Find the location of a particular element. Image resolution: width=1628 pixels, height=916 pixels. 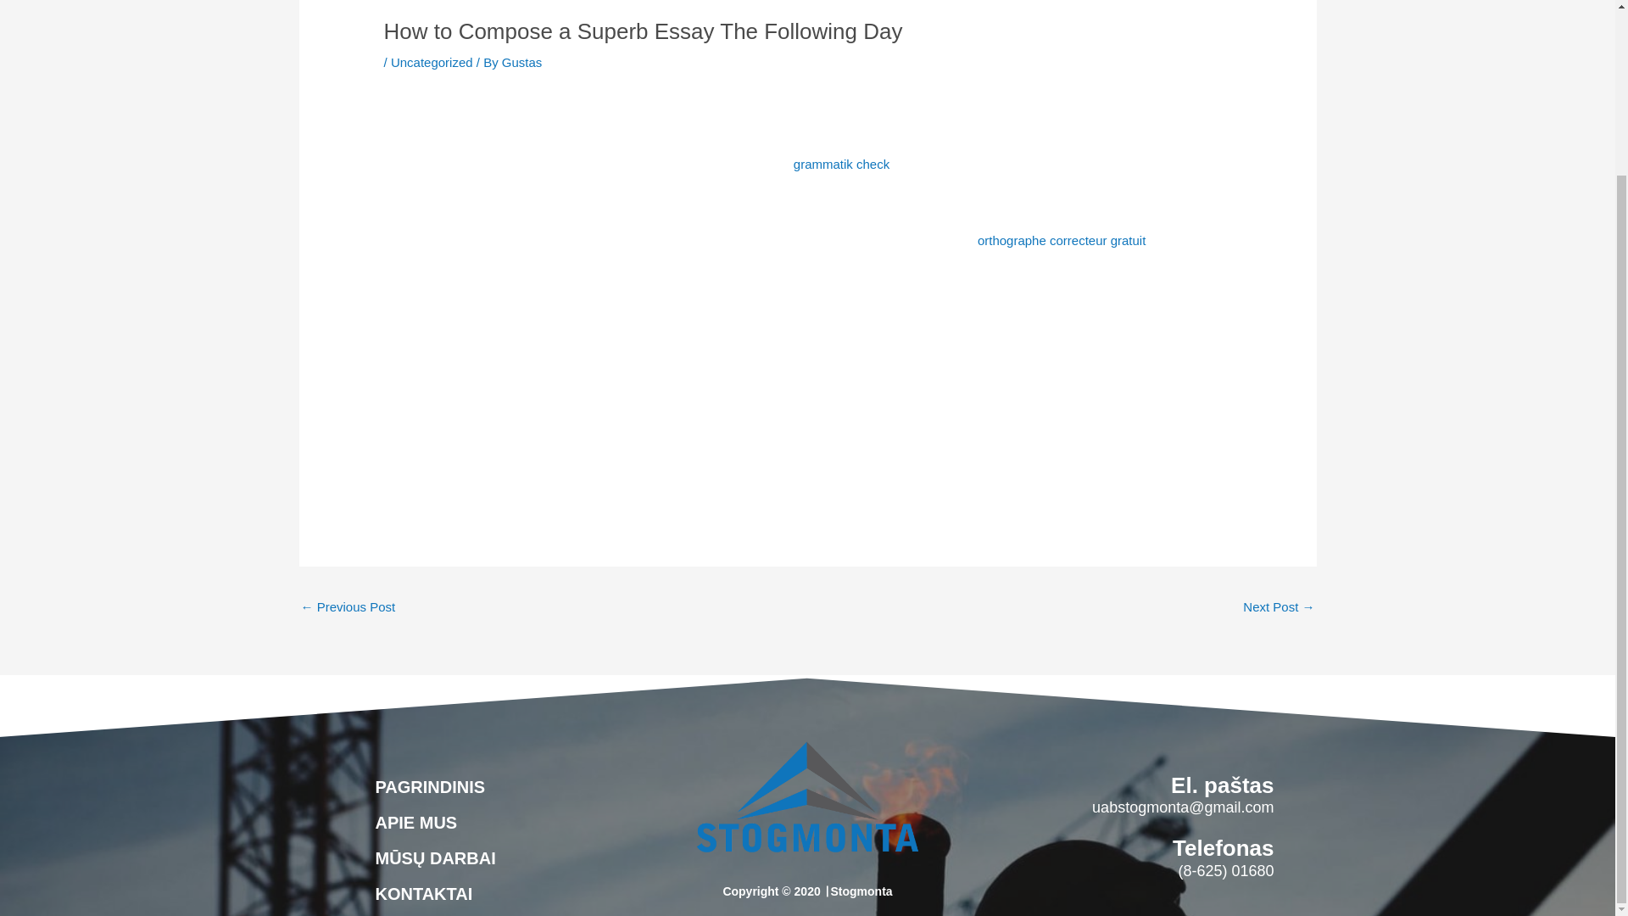

PAGRINDINIS is located at coordinates (429, 786).